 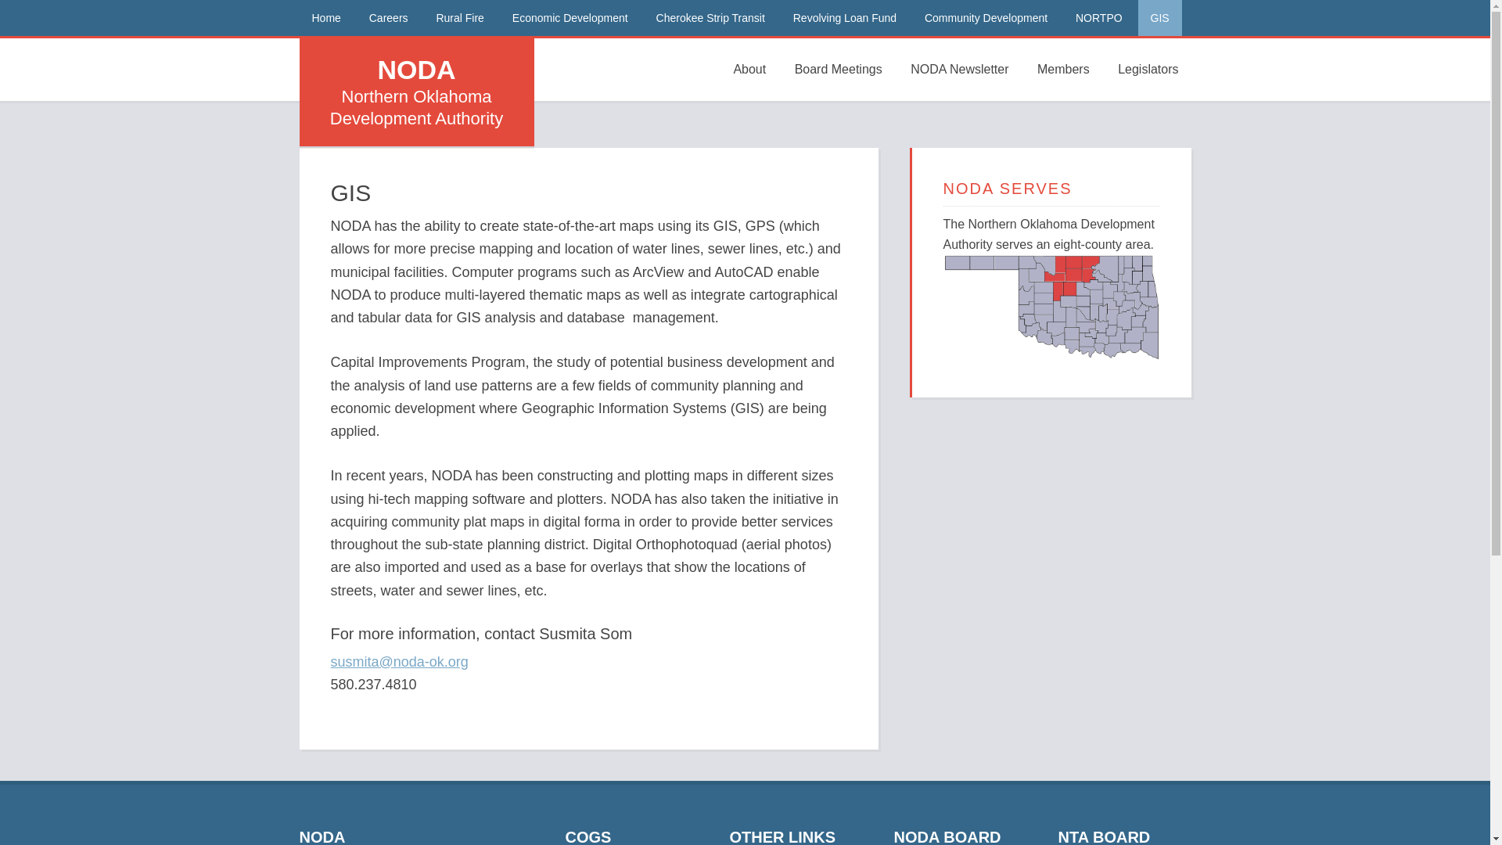 I want to click on Economic Development, so click(x=570, y=18).